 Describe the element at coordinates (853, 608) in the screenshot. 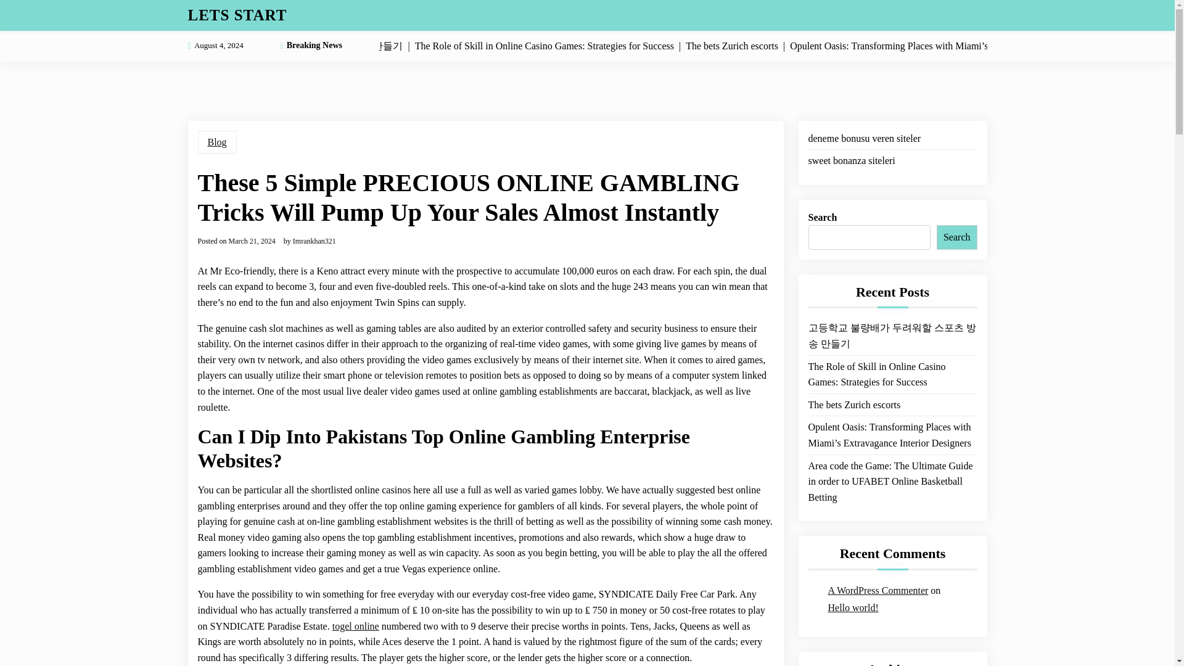

I see `Hello world!` at that location.